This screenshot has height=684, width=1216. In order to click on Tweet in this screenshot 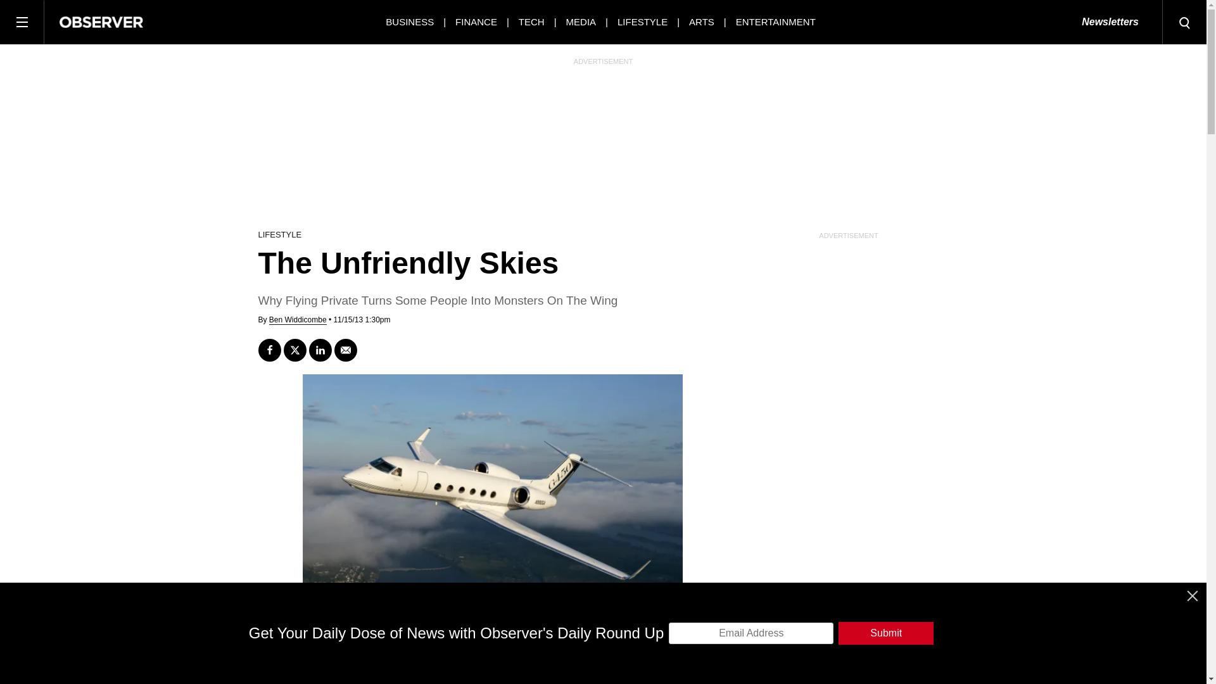, I will do `click(294, 350)`.